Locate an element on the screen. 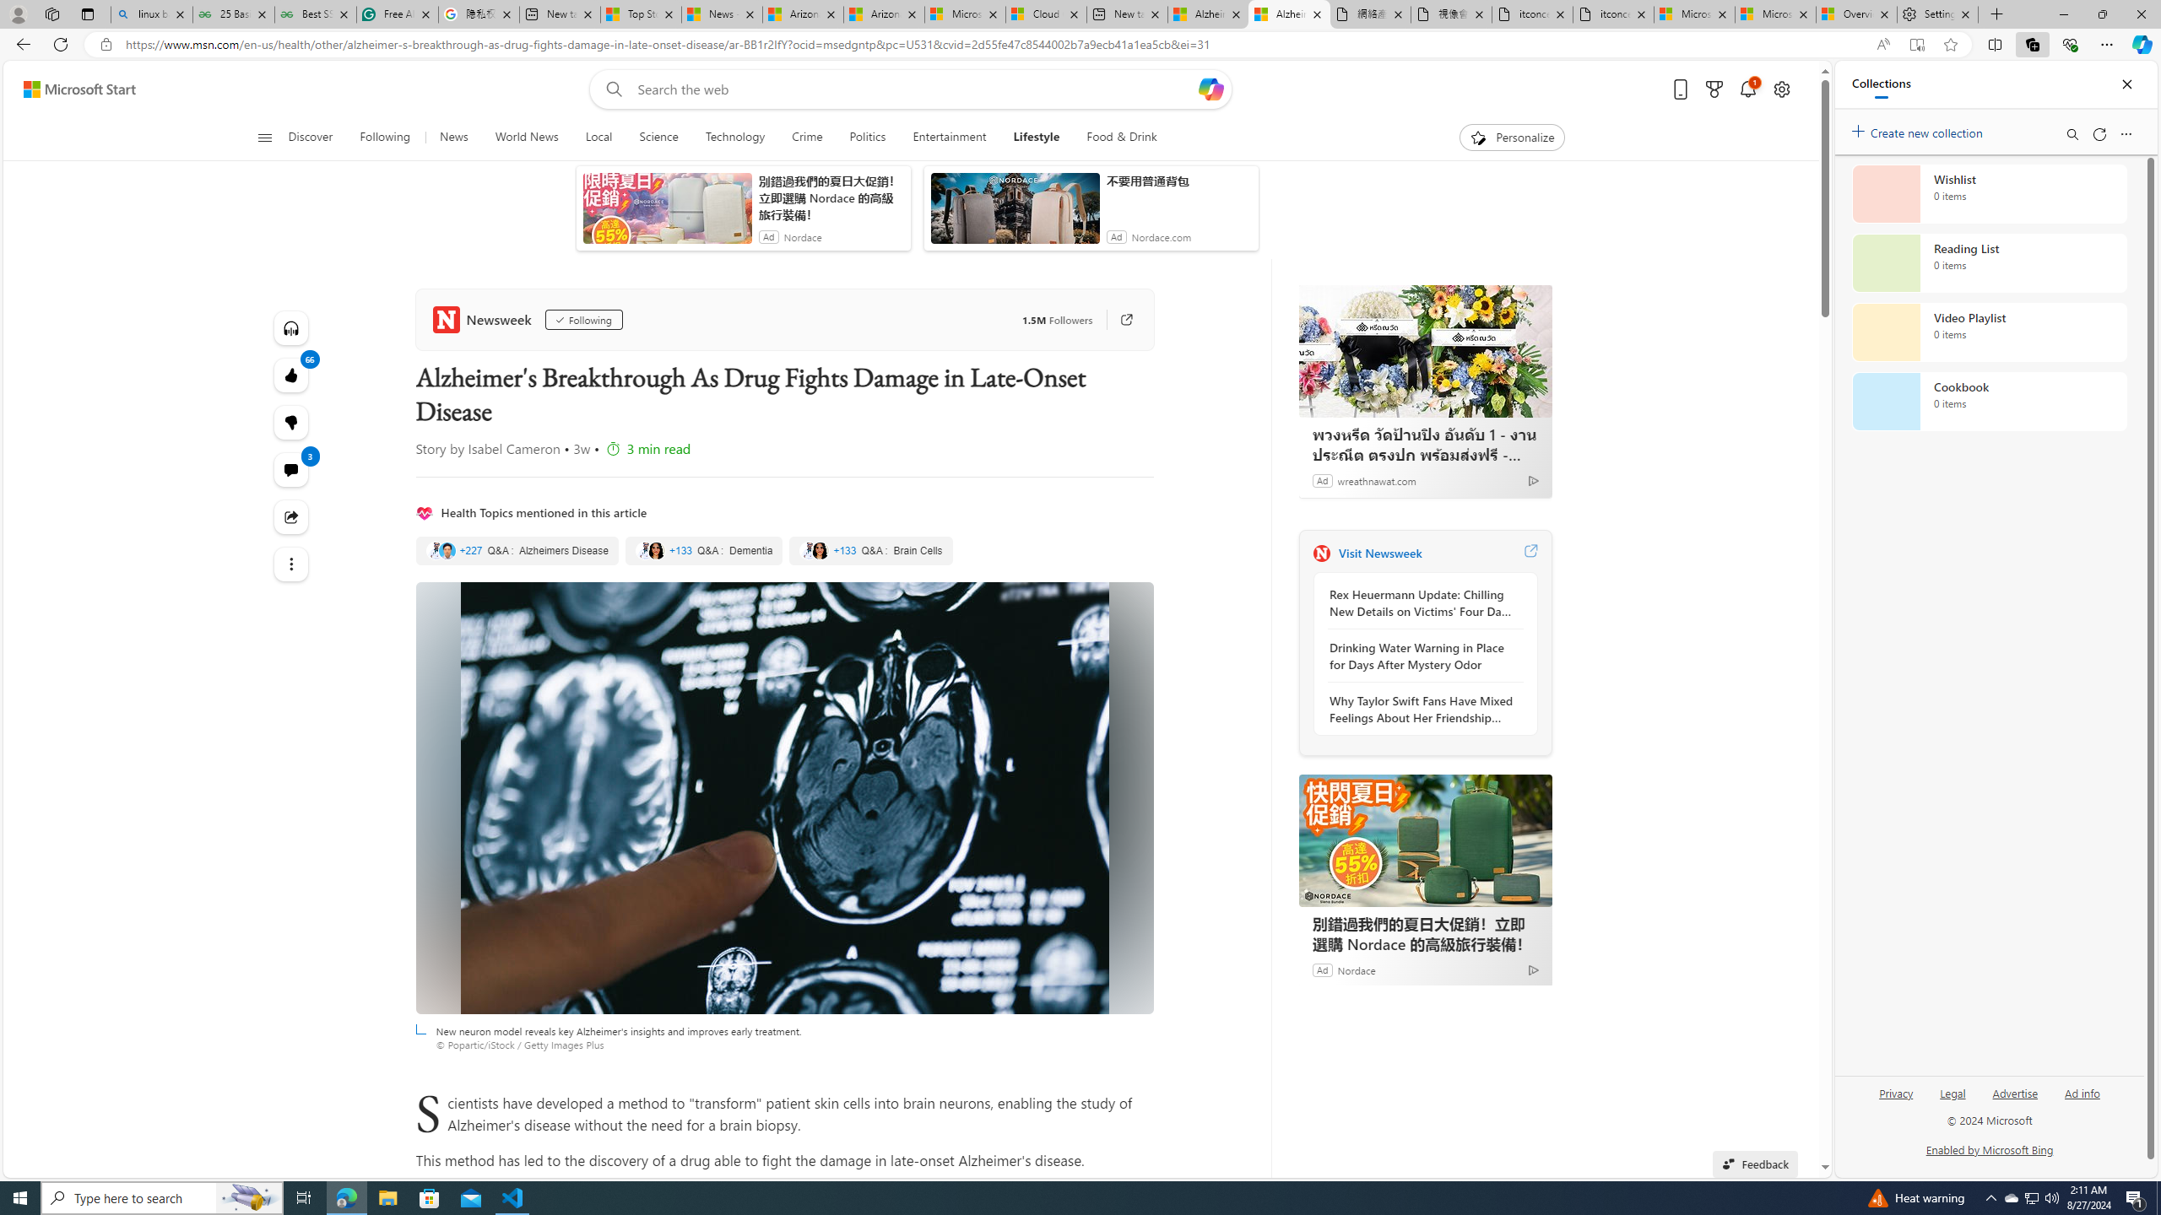 The image size is (2161, 1215). linux basic - Search is located at coordinates (152, 14).